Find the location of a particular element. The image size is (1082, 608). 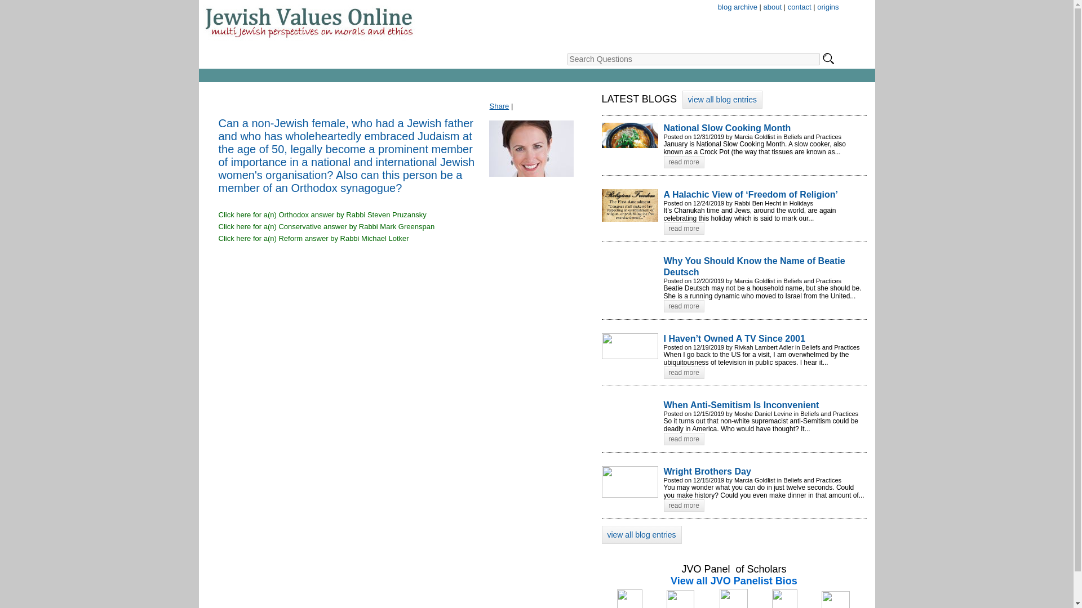

When Anti-Semitism Is Inconvenient is located at coordinates (765, 405).